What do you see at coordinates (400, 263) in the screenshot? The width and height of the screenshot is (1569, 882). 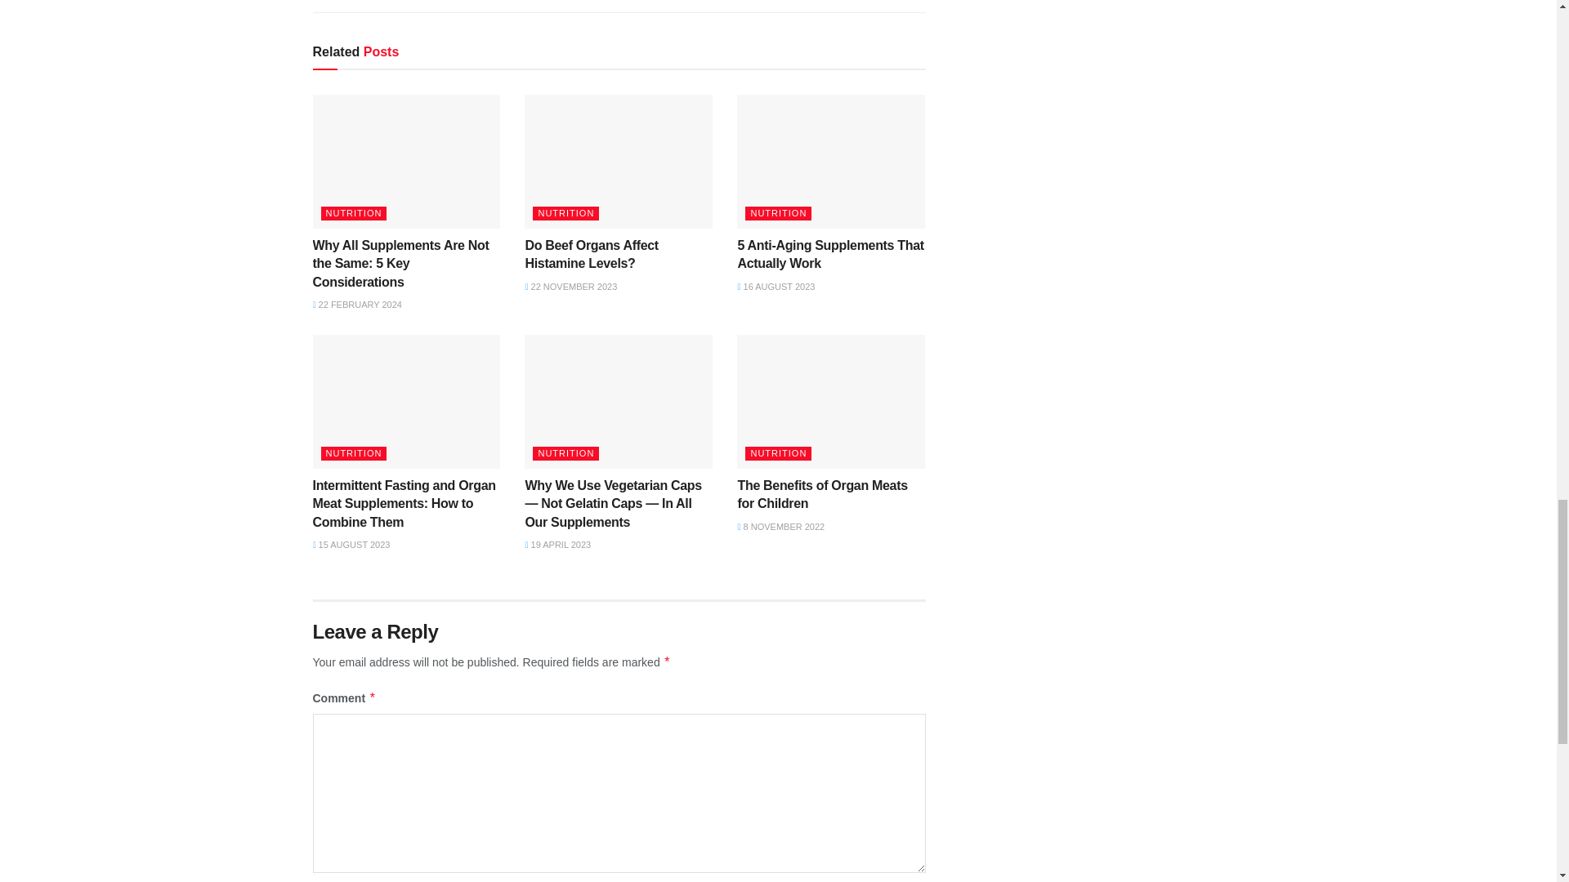 I see `Why All Supplements Are Not the Same: 5 Key Considerations` at bounding box center [400, 263].